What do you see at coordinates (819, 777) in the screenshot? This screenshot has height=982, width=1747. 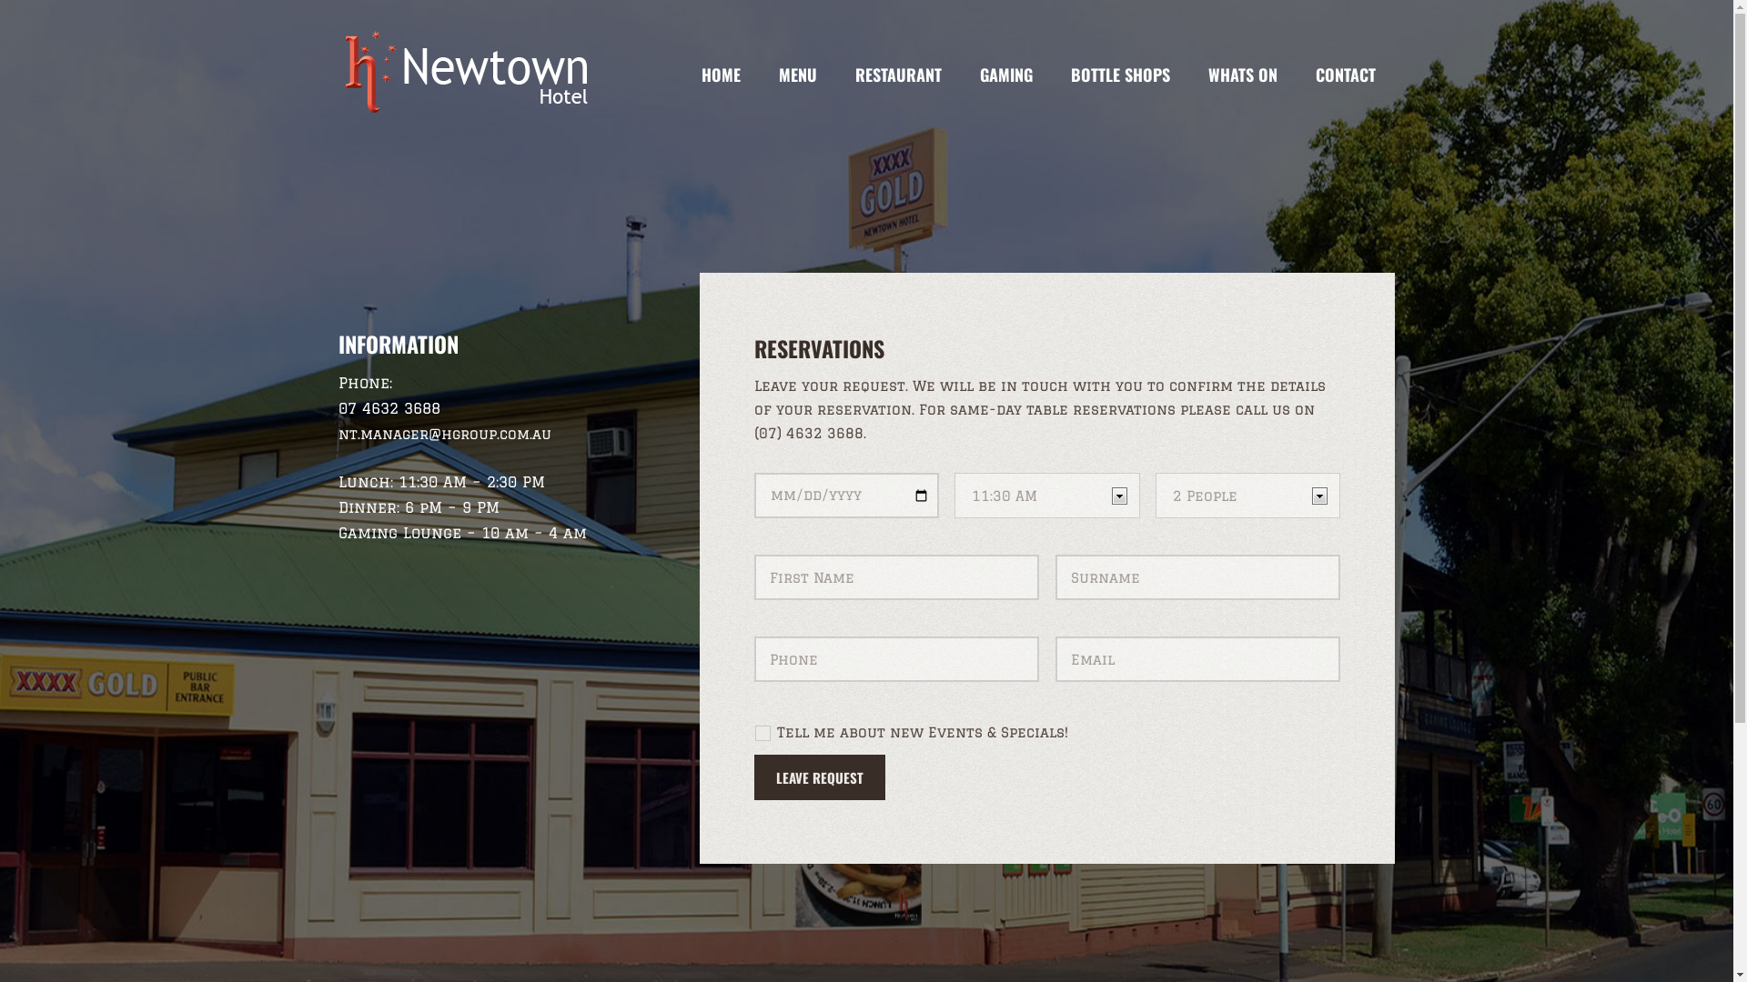 I see `Leave Request` at bounding box center [819, 777].